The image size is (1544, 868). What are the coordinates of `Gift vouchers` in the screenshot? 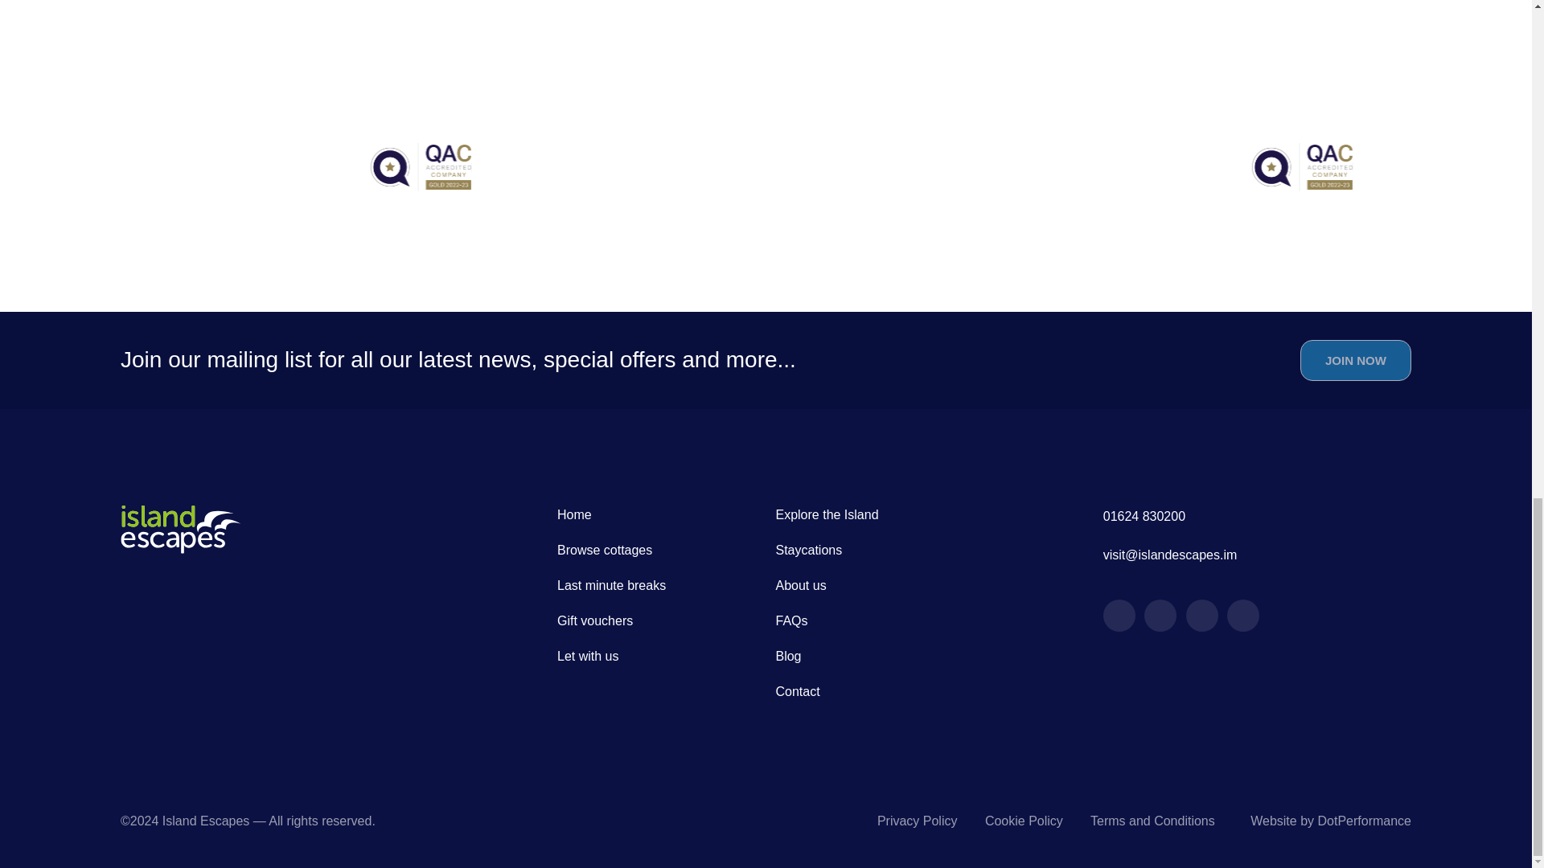 It's located at (595, 620).